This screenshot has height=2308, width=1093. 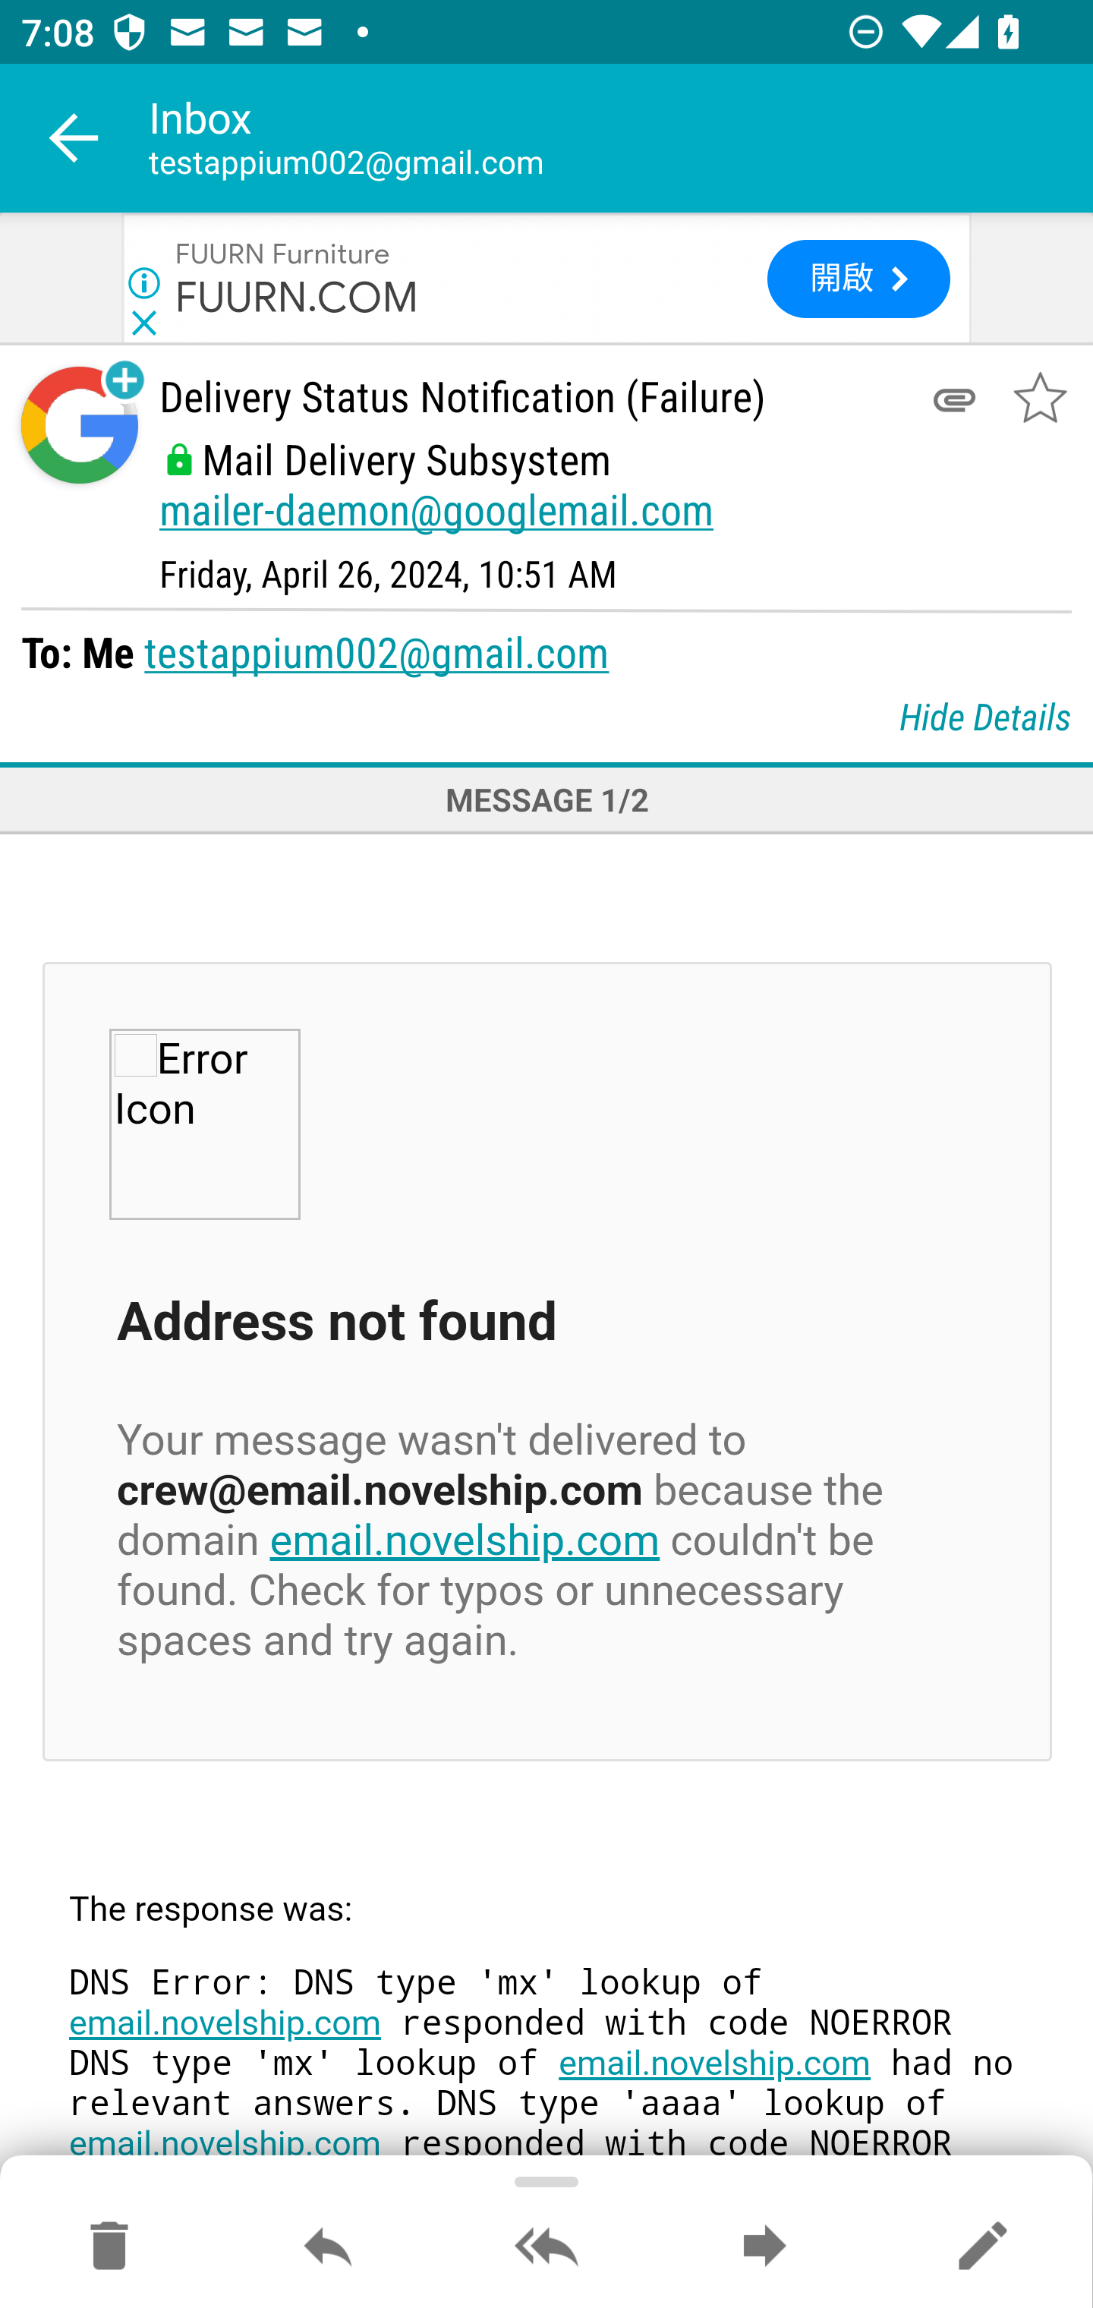 I want to click on Sender contact button, so click(x=79, y=425).